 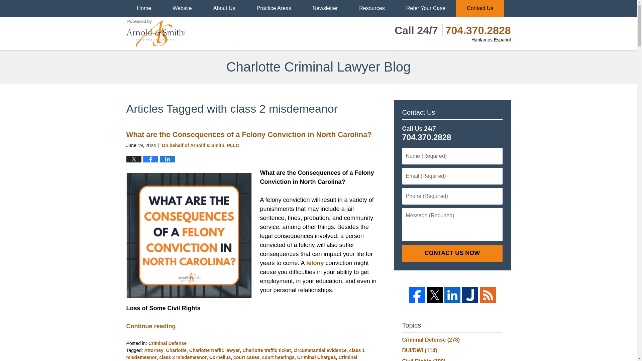 I want to click on View all posts tagged with class 2 misdemeanor, so click(x=183, y=357).